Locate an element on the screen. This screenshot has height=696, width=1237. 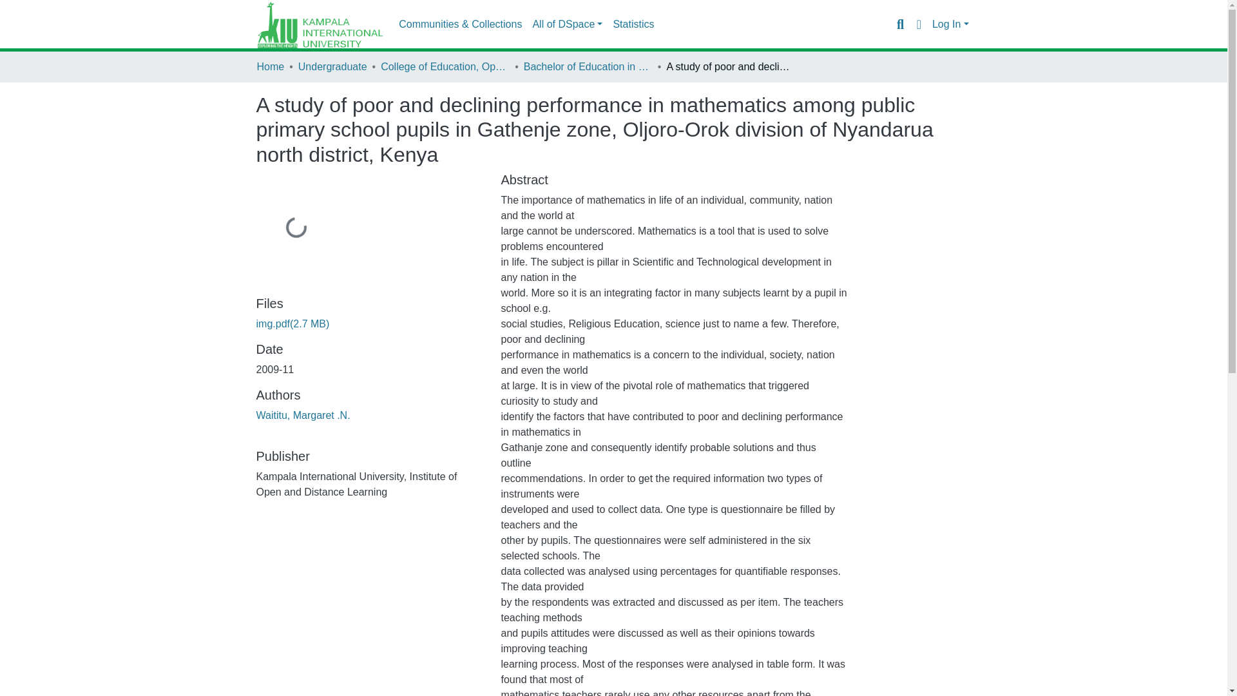
College of Education, Open and Distance Learning is located at coordinates (445, 66).